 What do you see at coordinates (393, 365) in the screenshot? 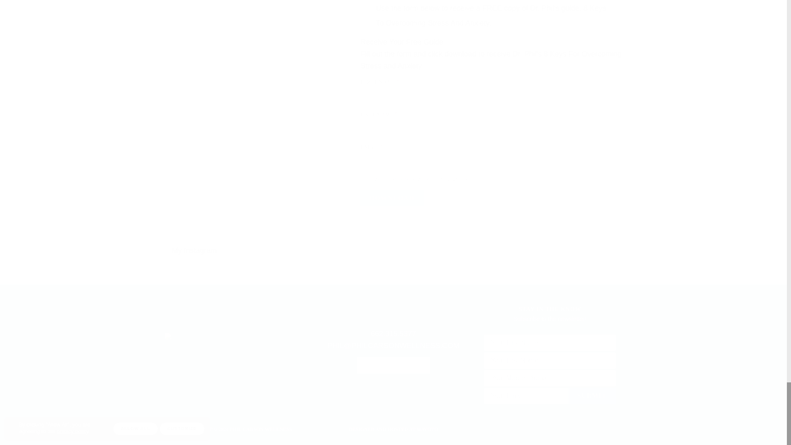
I see `GET IN TOUCH` at bounding box center [393, 365].